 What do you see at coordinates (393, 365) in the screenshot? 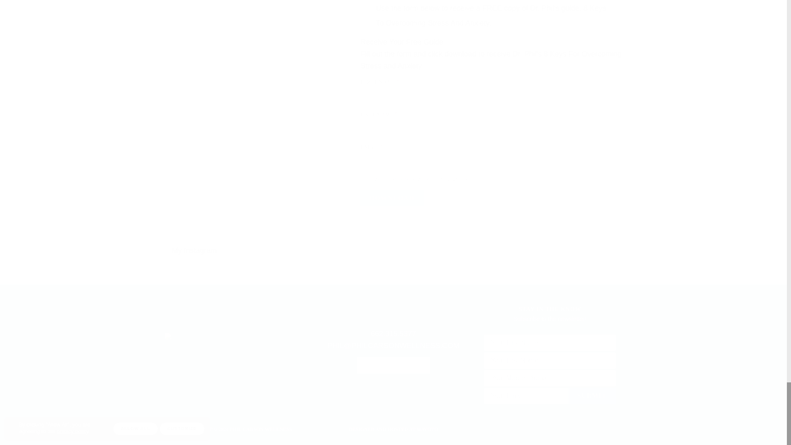
I see `GET IN TOUCH` at bounding box center [393, 365].